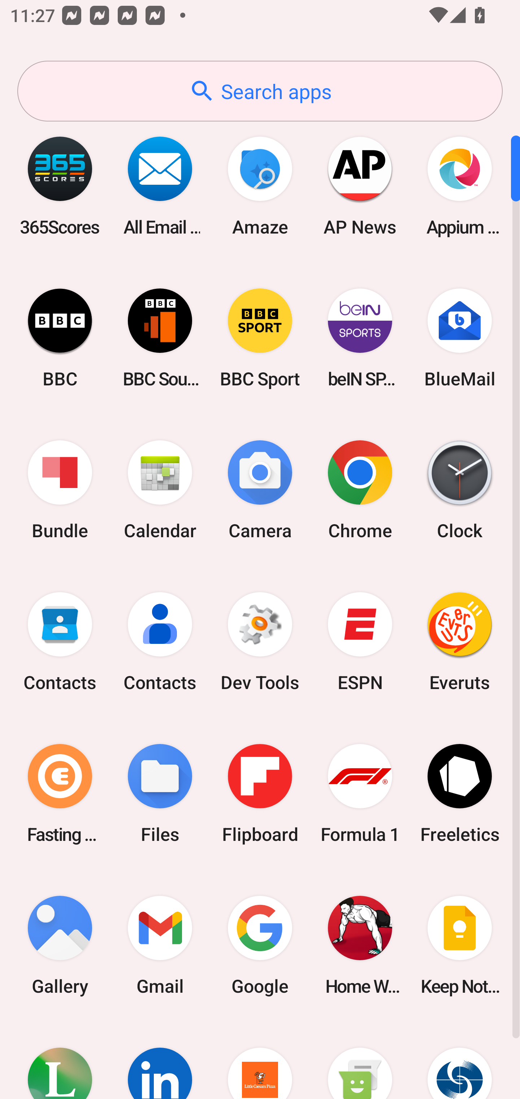 This screenshot has width=520, height=1099. I want to click on Contacts, so click(160, 642).